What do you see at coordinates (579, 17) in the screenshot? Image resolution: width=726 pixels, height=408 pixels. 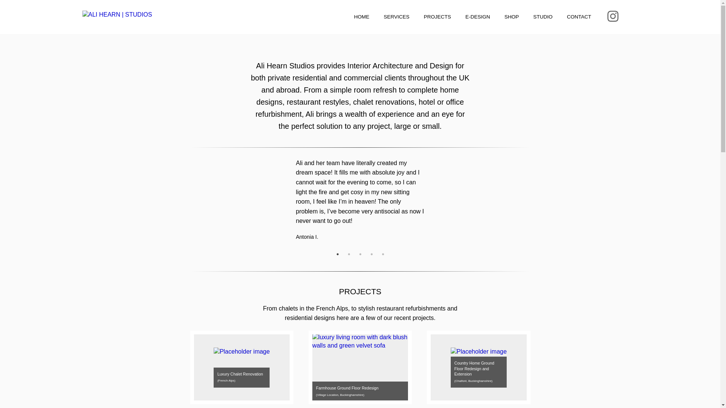 I see `CONTACT` at bounding box center [579, 17].